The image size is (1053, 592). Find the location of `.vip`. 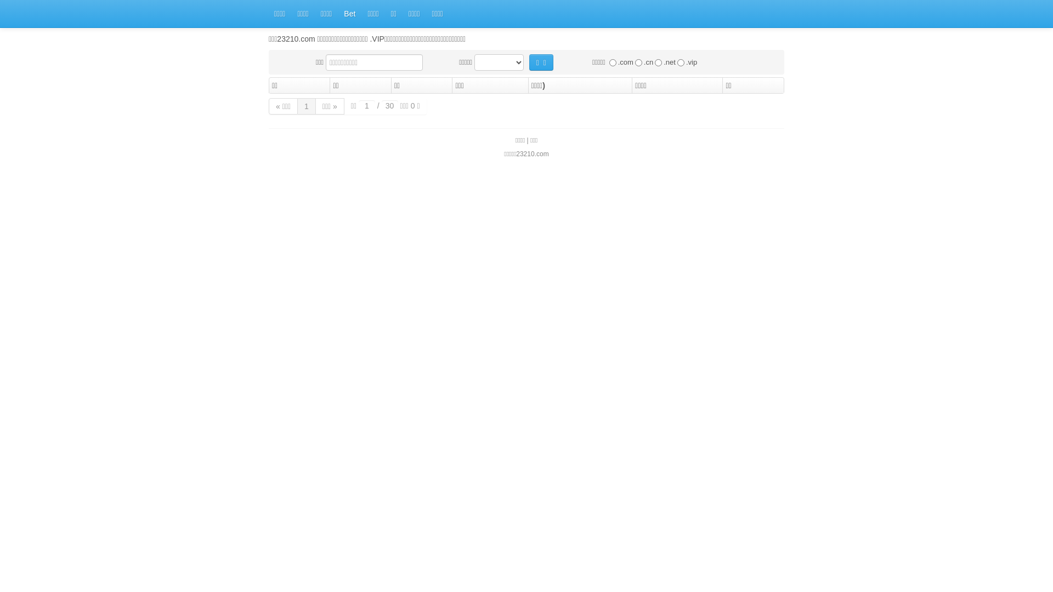

.vip is located at coordinates (681, 62).